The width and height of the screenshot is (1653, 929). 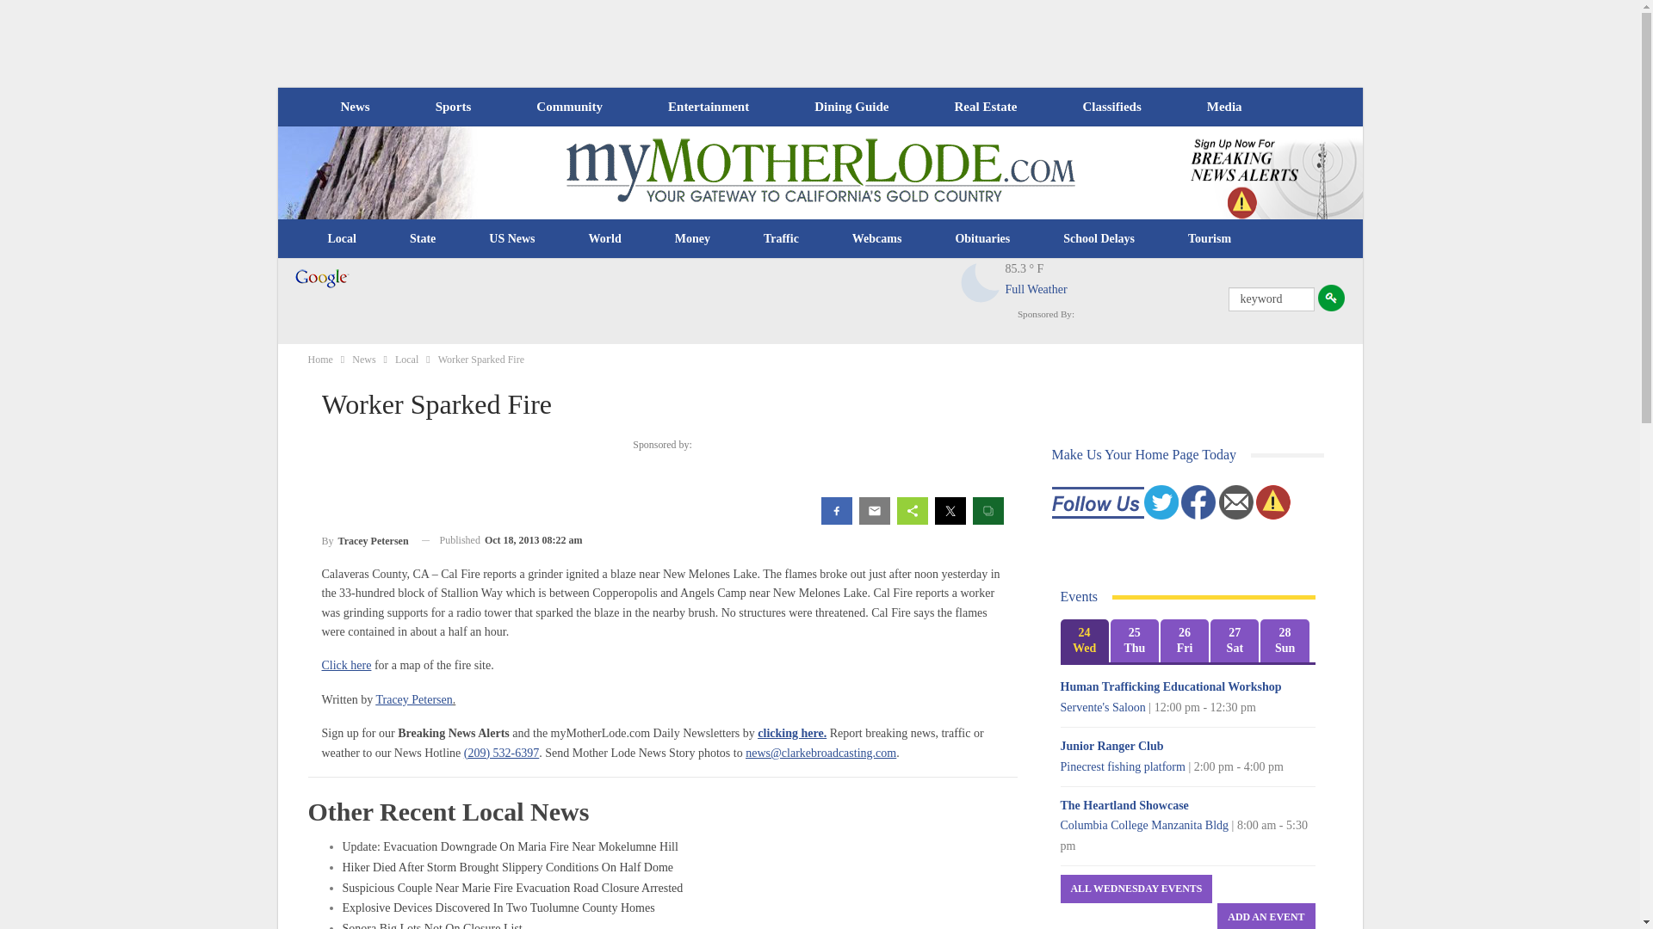 What do you see at coordinates (1136, 889) in the screenshot?
I see `All Wednesday Events` at bounding box center [1136, 889].